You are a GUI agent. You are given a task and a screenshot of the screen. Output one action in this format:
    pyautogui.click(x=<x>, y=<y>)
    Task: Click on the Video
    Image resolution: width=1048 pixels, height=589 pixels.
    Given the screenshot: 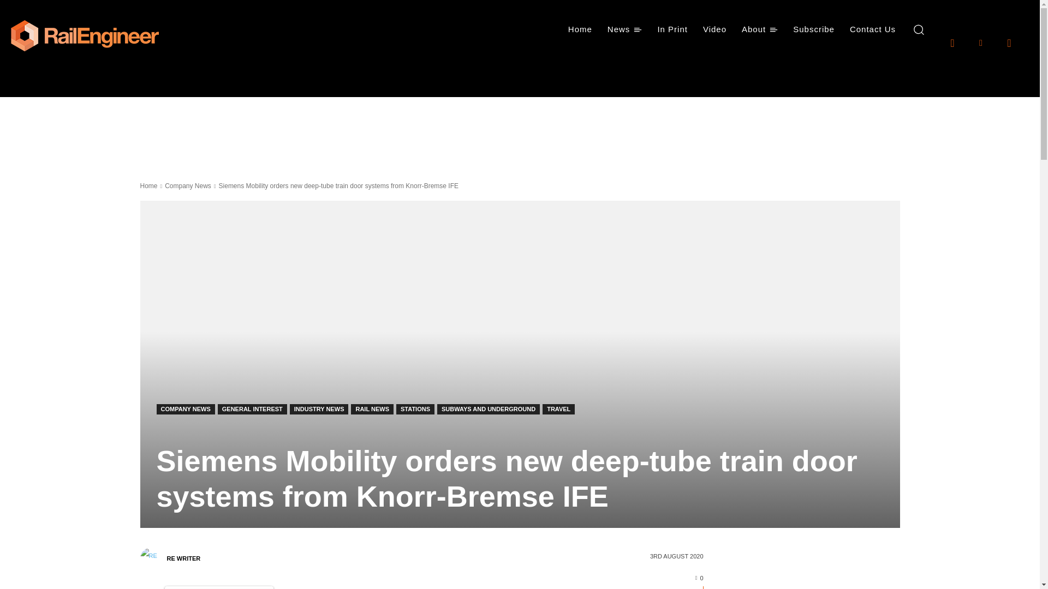 What is the action you would take?
    pyautogui.click(x=715, y=29)
    